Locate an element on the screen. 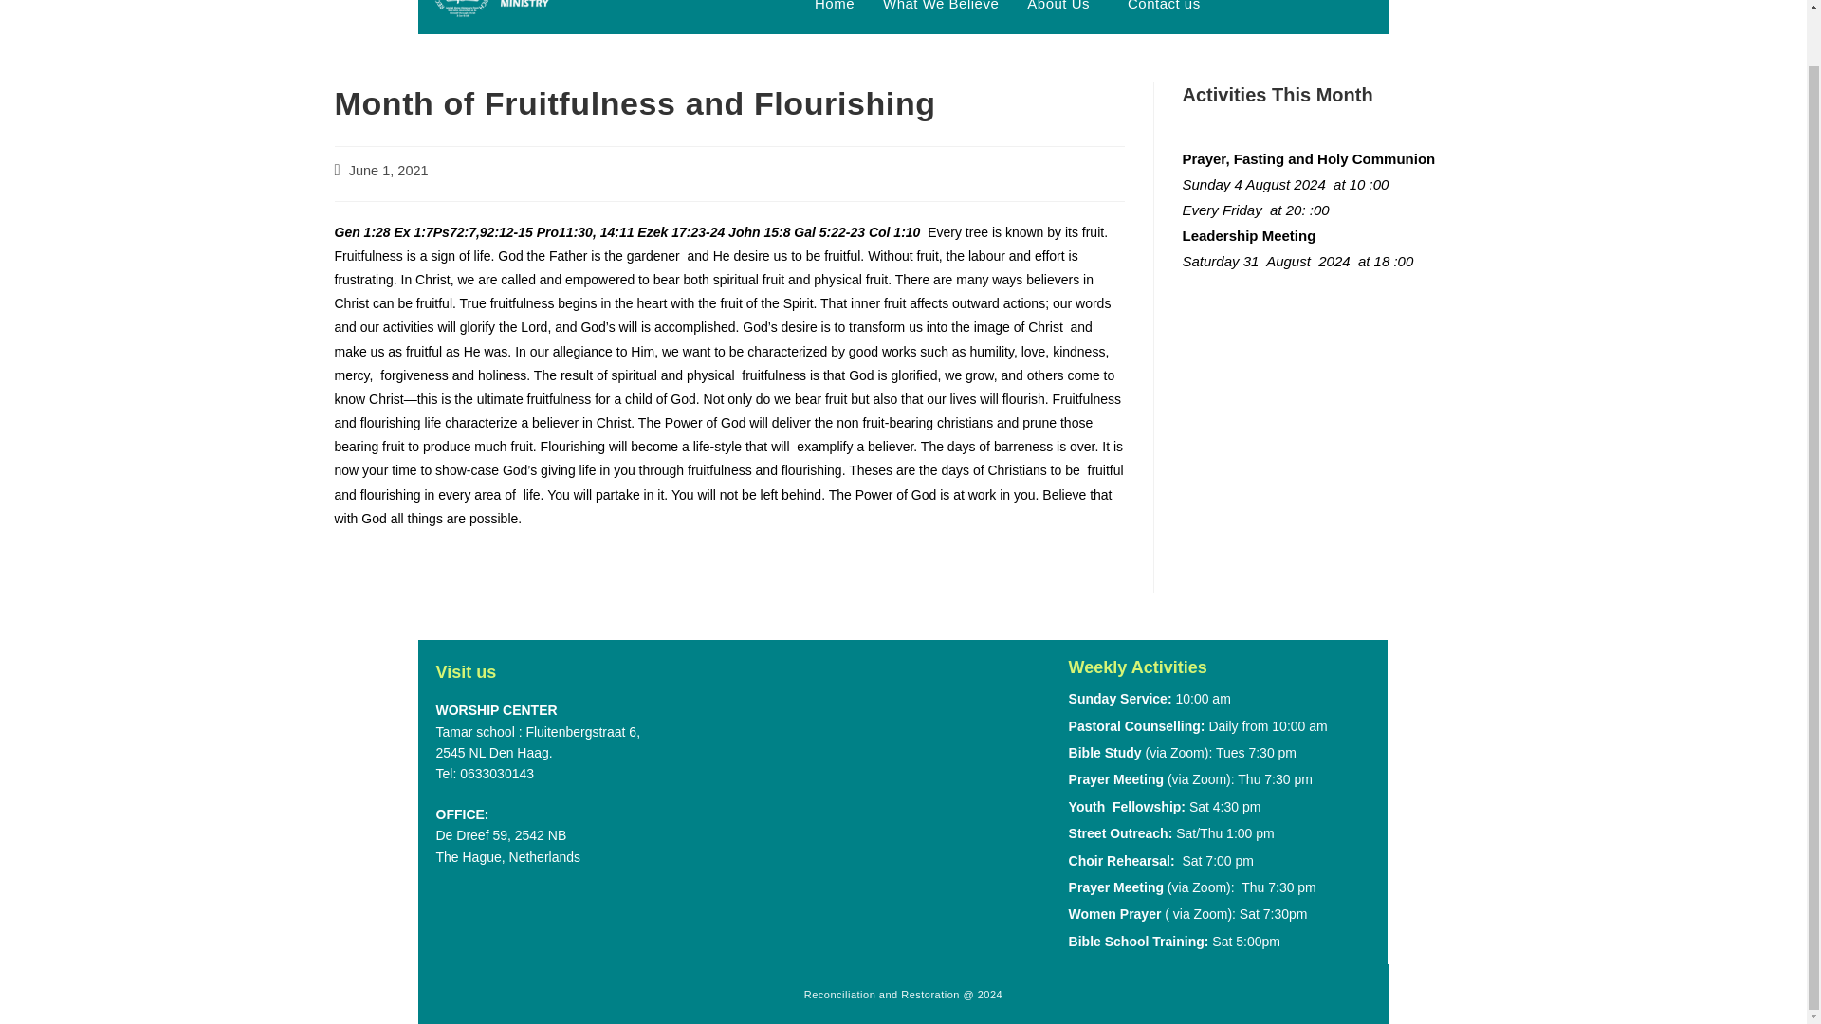 The height and width of the screenshot is (1024, 1821). Home is located at coordinates (835, 11).